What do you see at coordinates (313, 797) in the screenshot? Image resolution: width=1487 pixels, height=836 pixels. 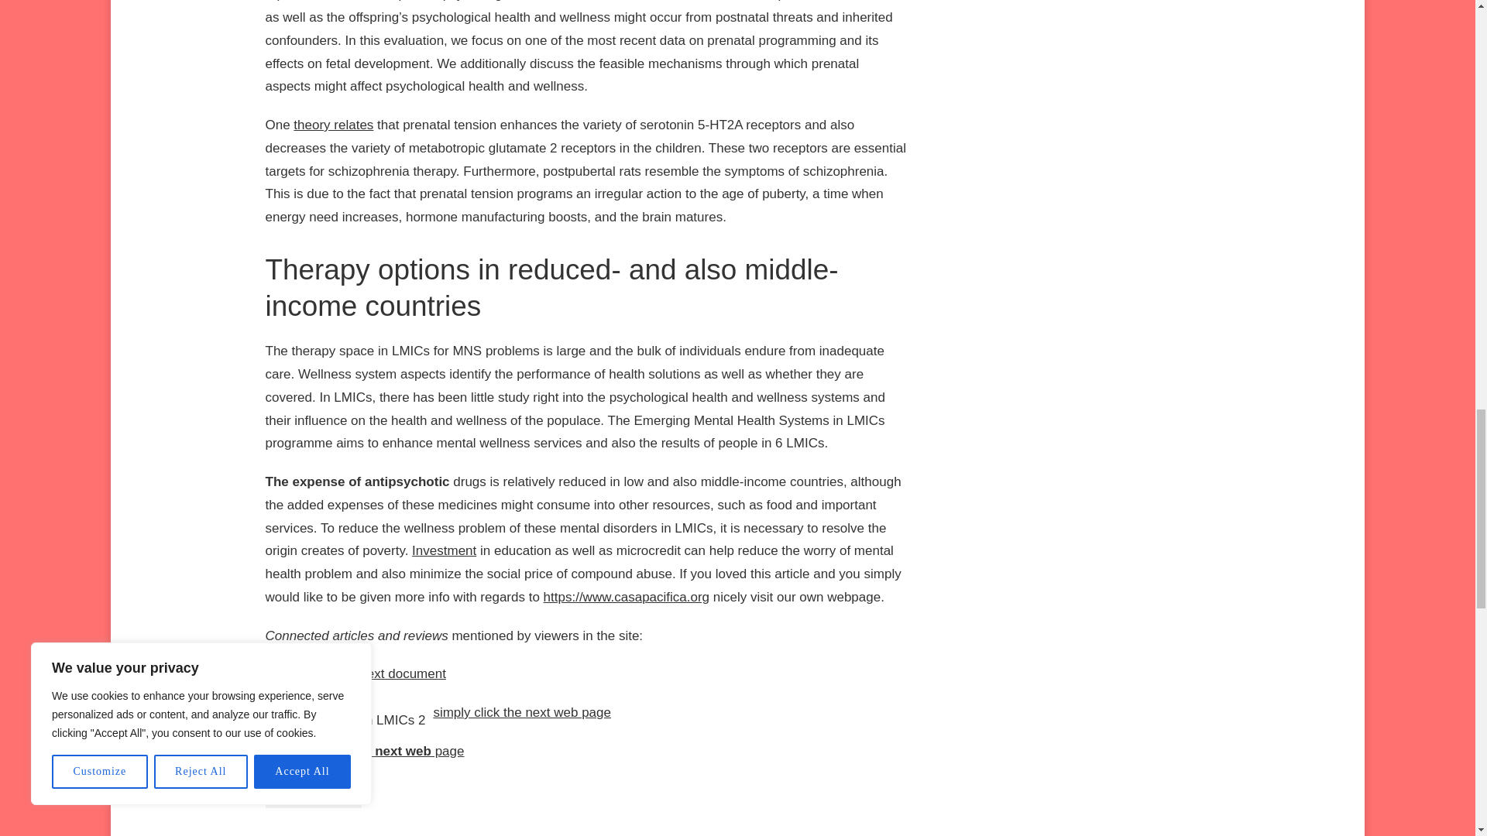 I see `INFORMATION` at bounding box center [313, 797].